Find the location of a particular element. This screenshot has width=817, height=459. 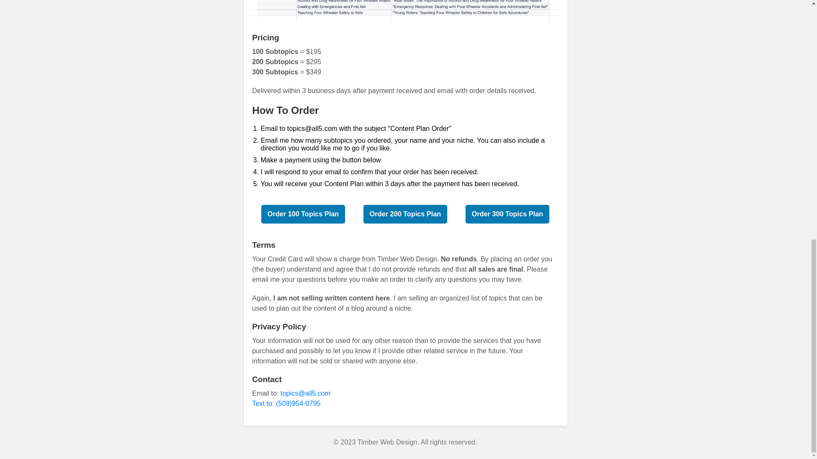

Order 200 Topics Plan is located at coordinates (406, 214).